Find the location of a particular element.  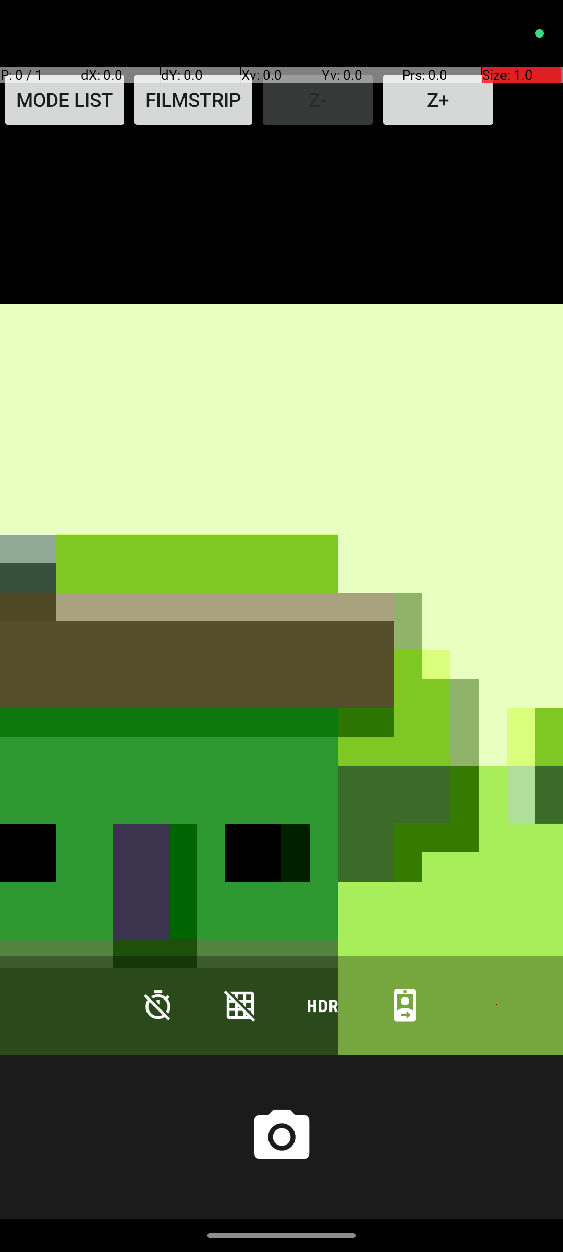

Countdown timer is off is located at coordinates (158, 1005).